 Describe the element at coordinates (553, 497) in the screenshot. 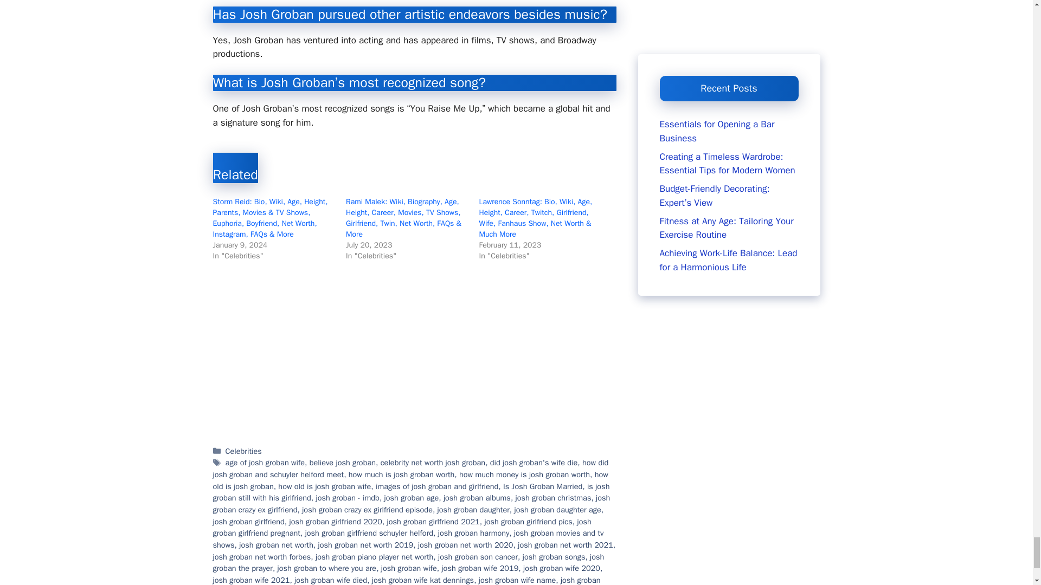

I see `josh groban christmas` at that location.